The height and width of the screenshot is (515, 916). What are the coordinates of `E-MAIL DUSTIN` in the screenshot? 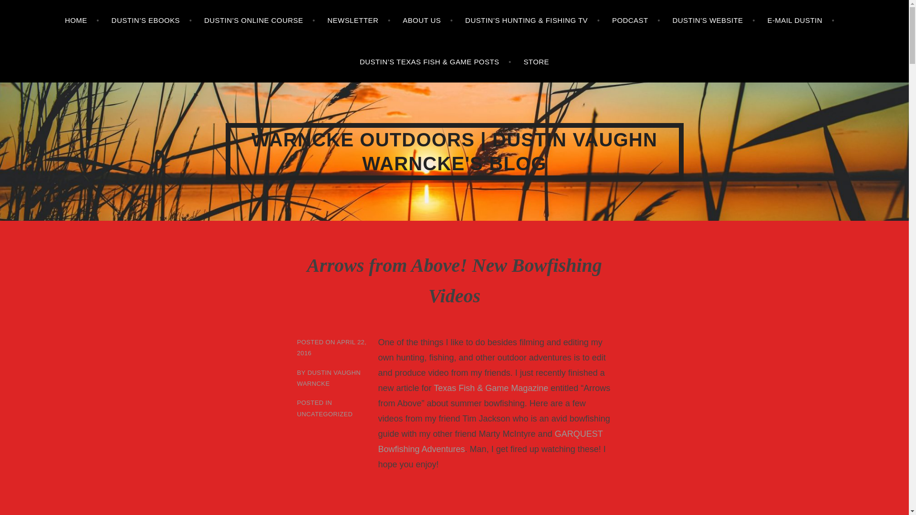 It's located at (801, 21).